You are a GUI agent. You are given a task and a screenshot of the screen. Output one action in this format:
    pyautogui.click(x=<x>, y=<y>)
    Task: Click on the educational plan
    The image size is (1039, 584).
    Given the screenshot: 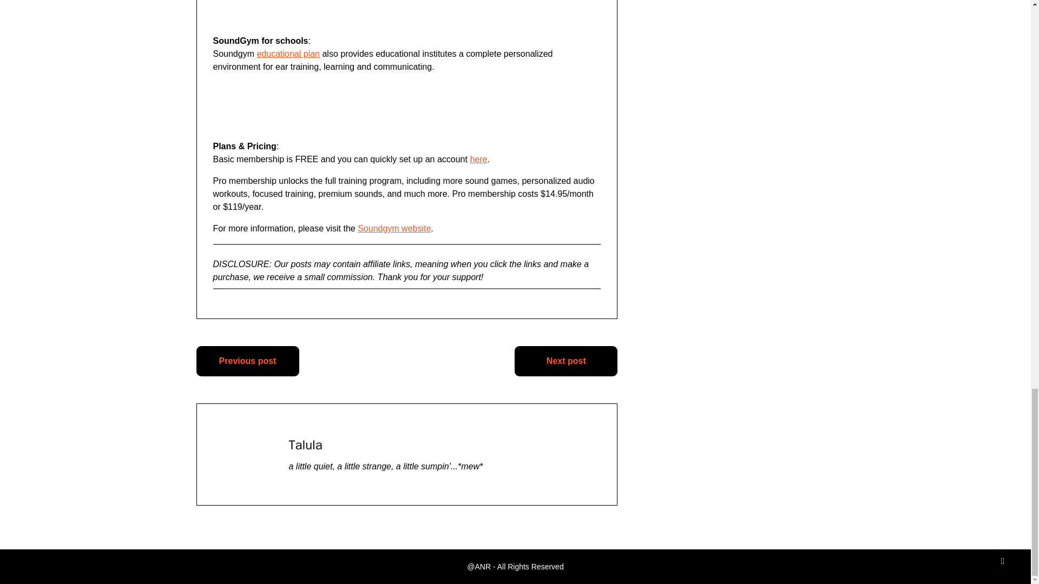 What is the action you would take?
    pyautogui.click(x=288, y=54)
    